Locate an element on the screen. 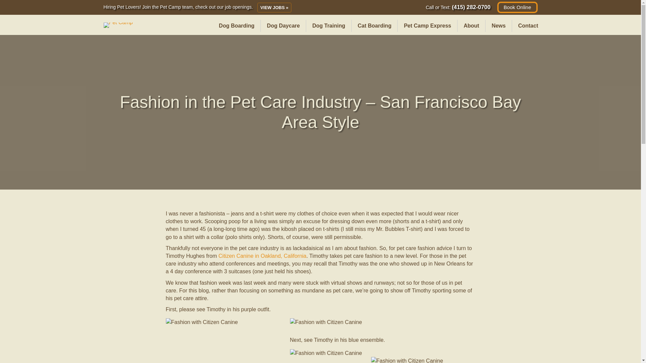 The width and height of the screenshot is (646, 363). Pet Camp Express is located at coordinates (427, 26).